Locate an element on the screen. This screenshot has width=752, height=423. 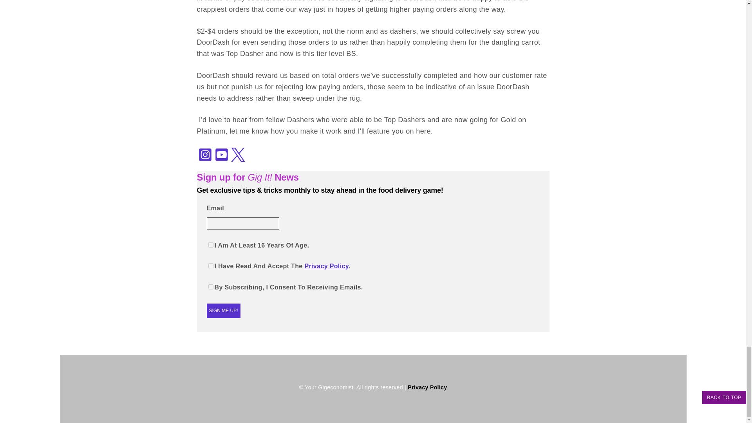
Instagram is located at coordinates (204, 154).